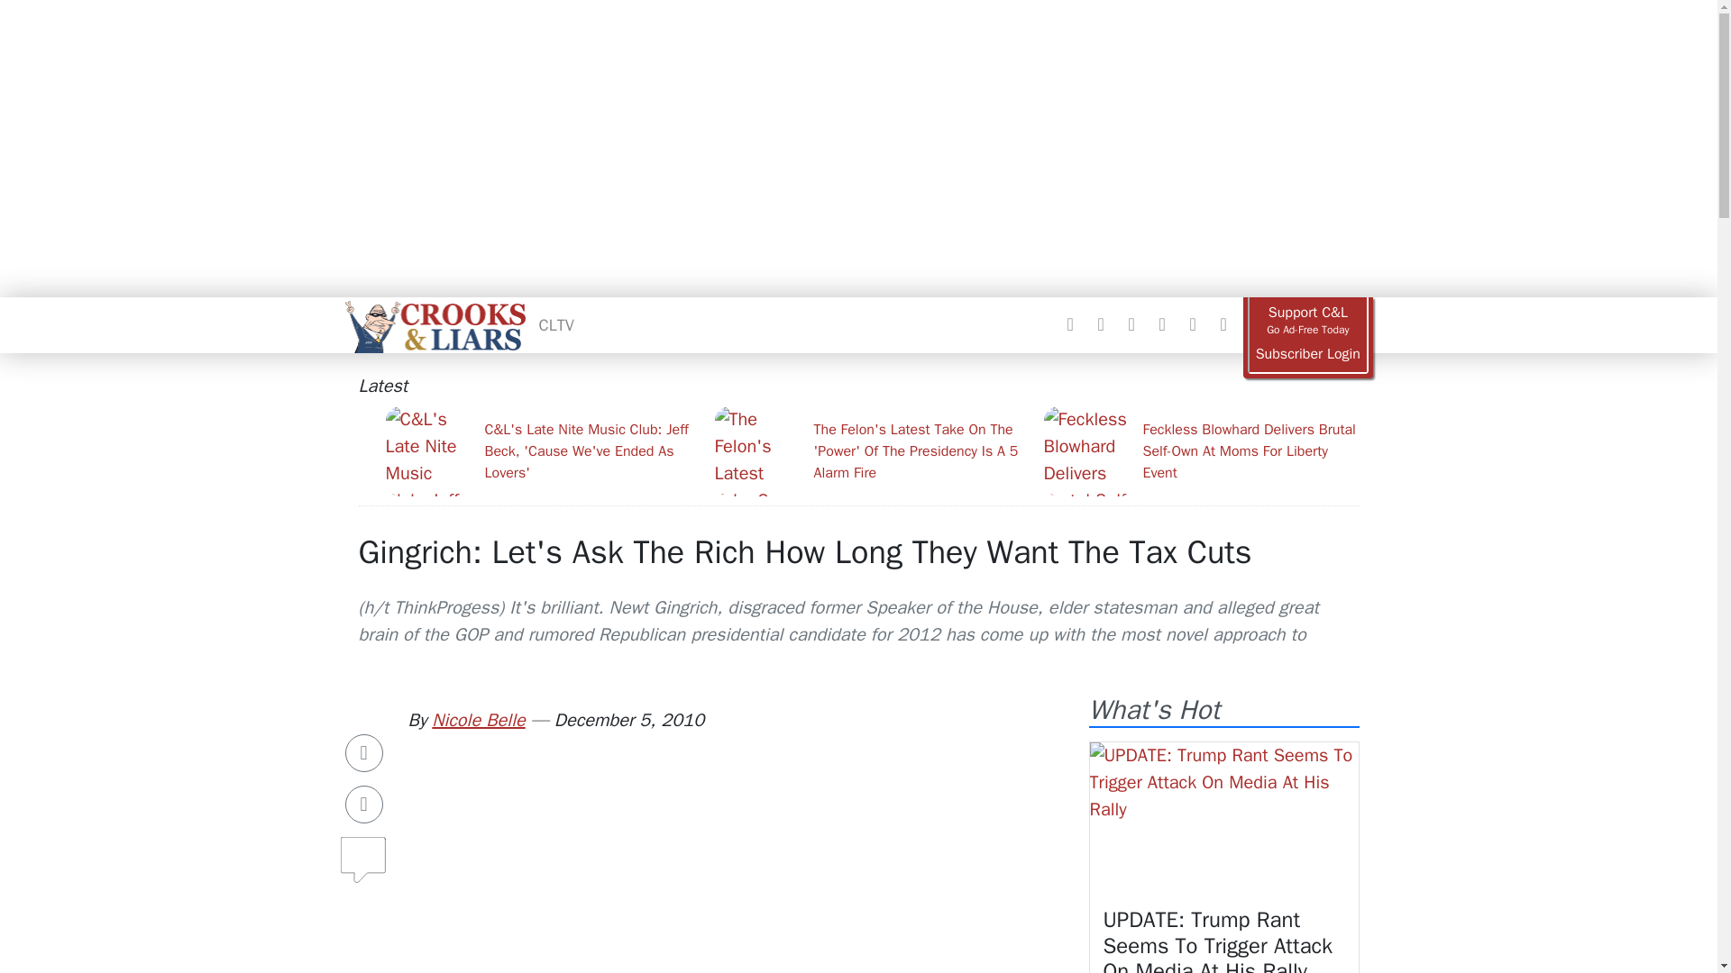 The image size is (1731, 973). Describe the element at coordinates (478, 721) in the screenshot. I see `Nicole Belle` at that location.